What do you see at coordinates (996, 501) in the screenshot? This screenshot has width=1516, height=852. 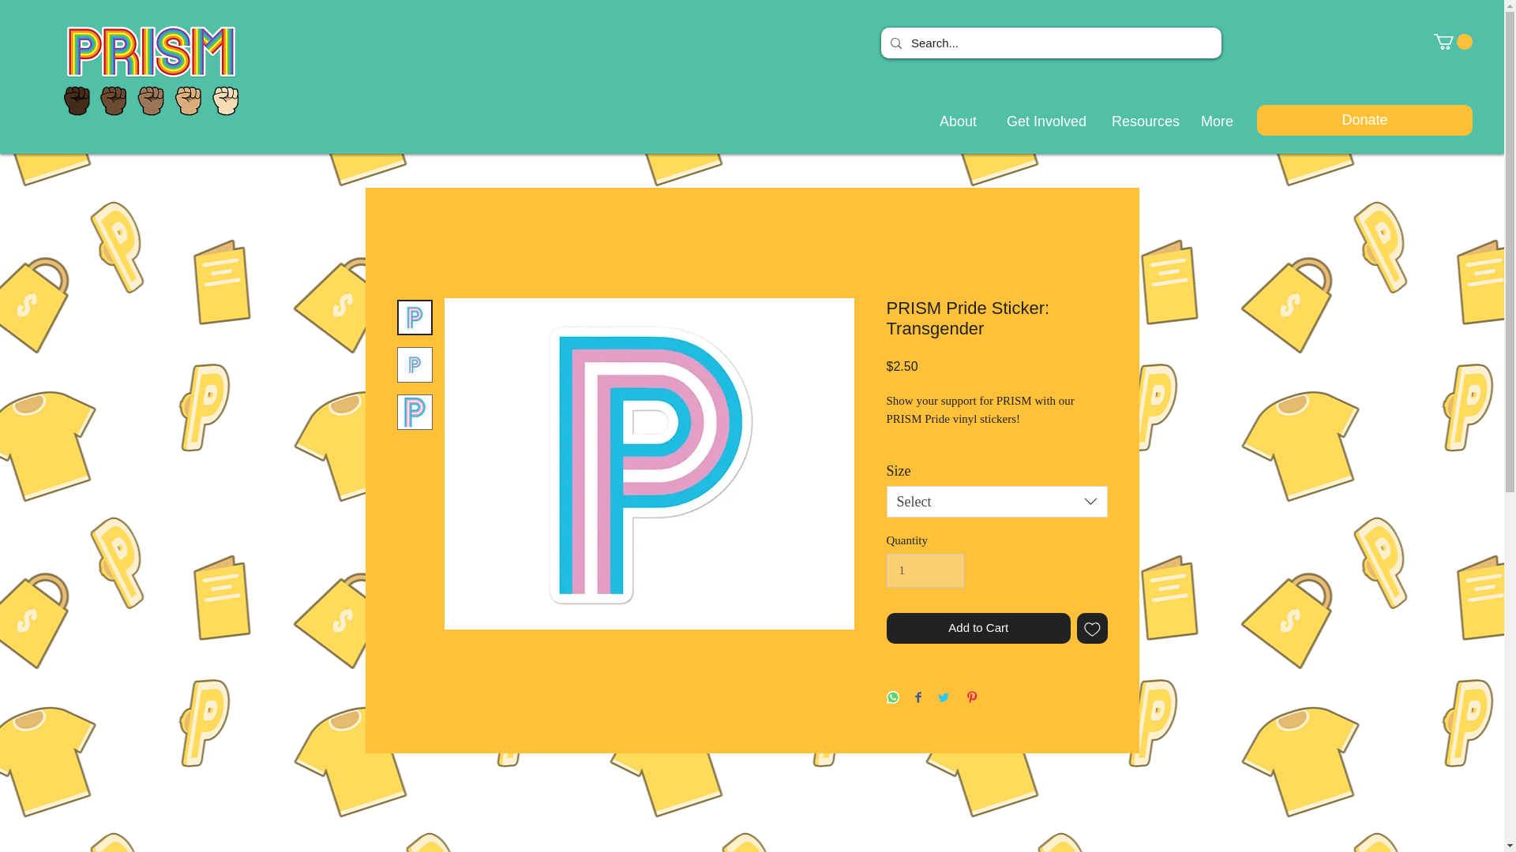 I see `Select` at bounding box center [996, 501].